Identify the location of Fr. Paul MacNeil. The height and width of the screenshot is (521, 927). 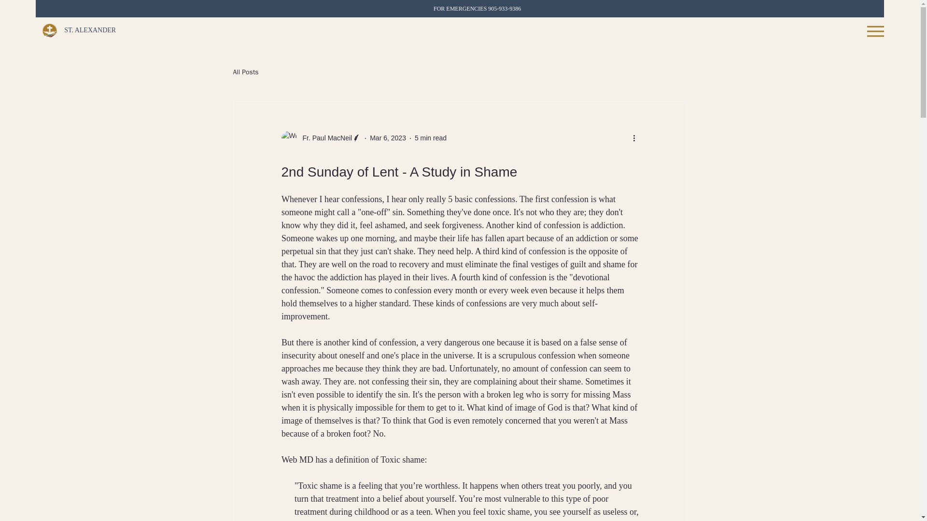
(324, 138).